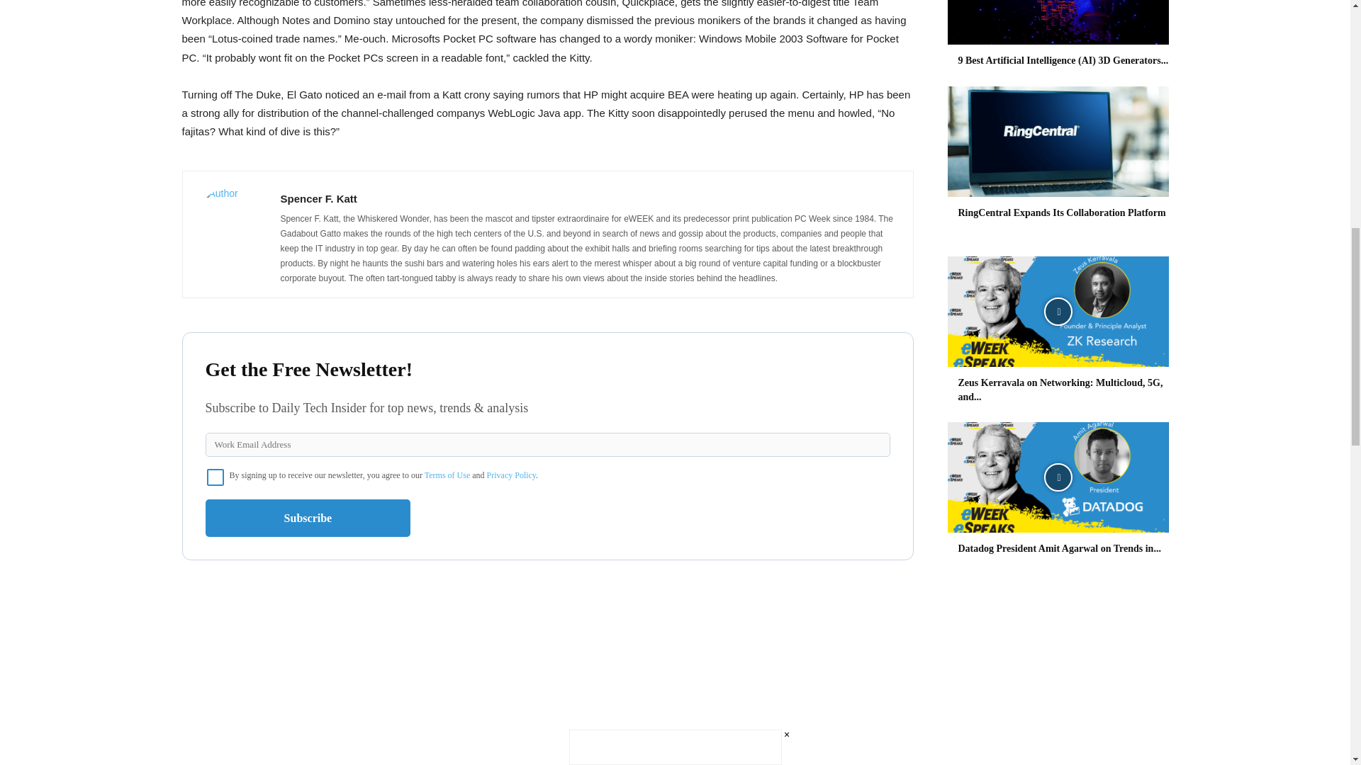  I want to click on RingCentral Expands Its Collaboration Platform, so click(1058, 142).